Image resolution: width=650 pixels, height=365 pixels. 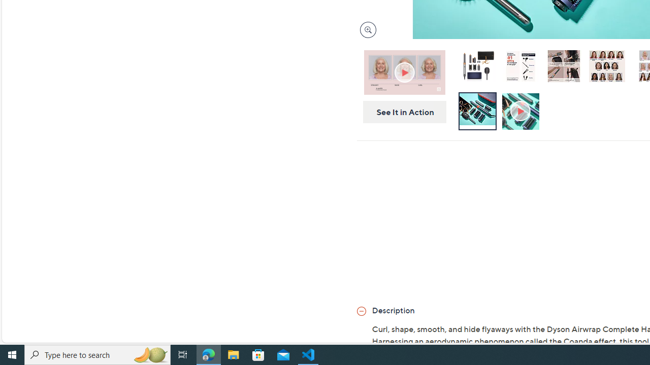 What do you see at coordinates (368, 29) in the screenshot?
I see `Magnify Image` at bounding box center [368, 29].